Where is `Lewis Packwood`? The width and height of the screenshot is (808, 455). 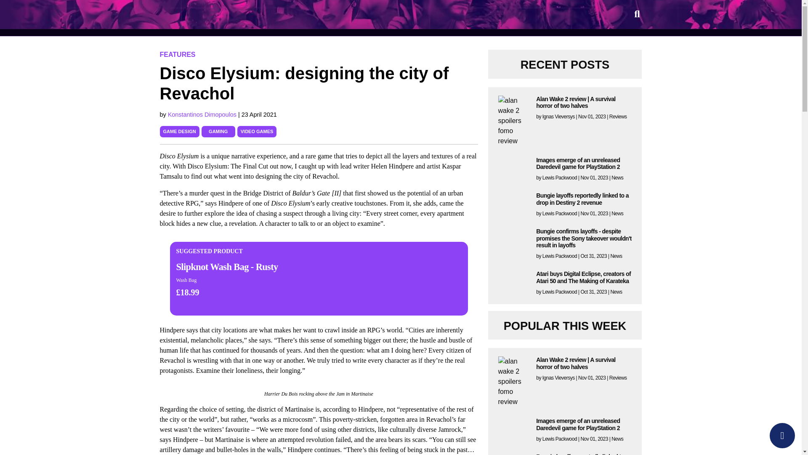 Lewis Packwood is located at coordinates (559, 214).